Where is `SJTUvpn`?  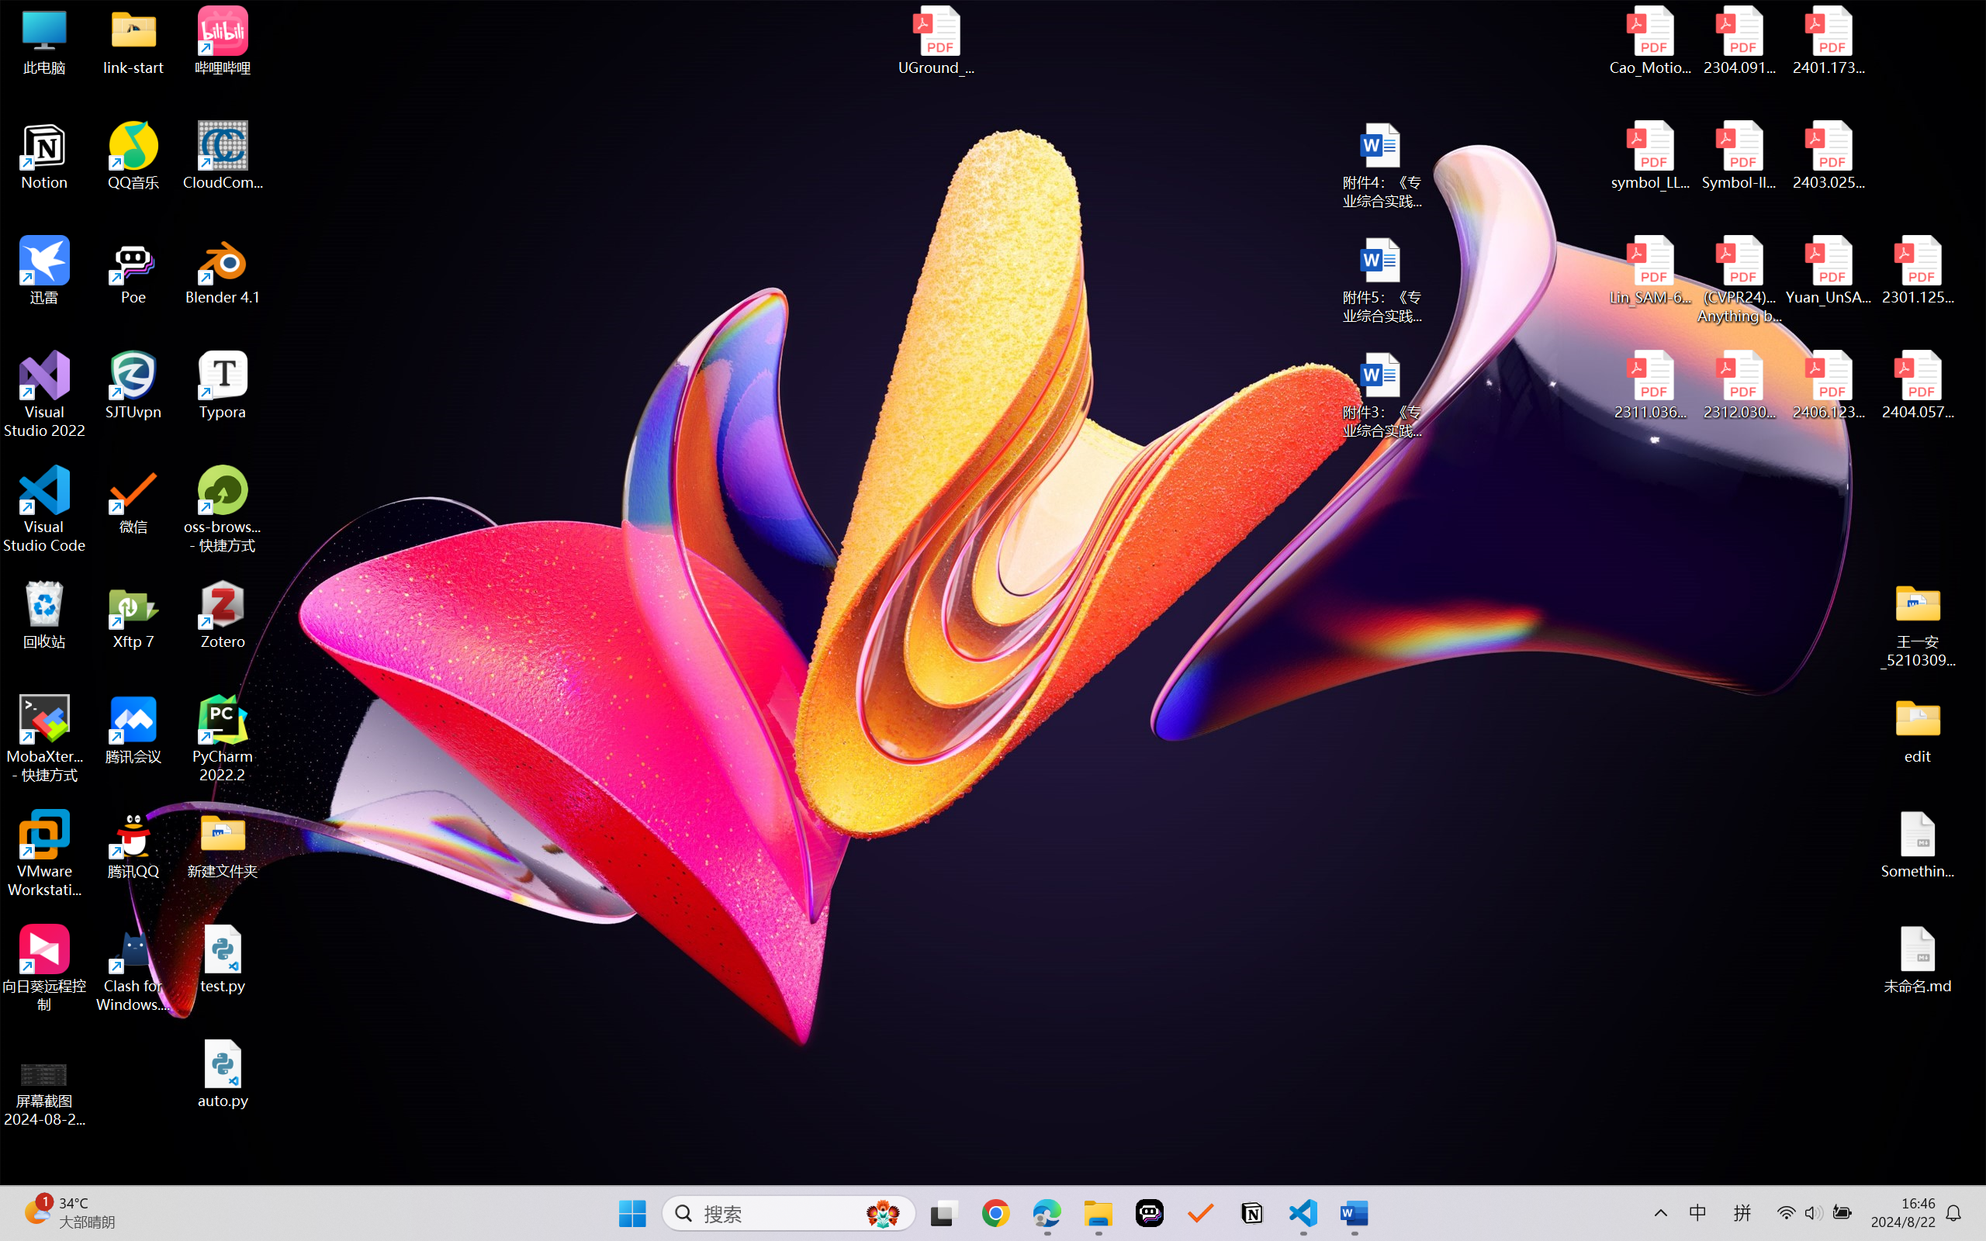 SJTUvpn is located at coordinates (133, 385).